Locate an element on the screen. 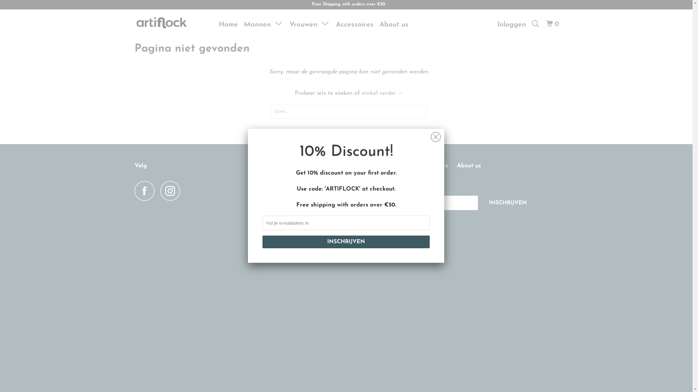 This screenshot has width=698, height=392. Artiflock is located at coordinates (354, 220).